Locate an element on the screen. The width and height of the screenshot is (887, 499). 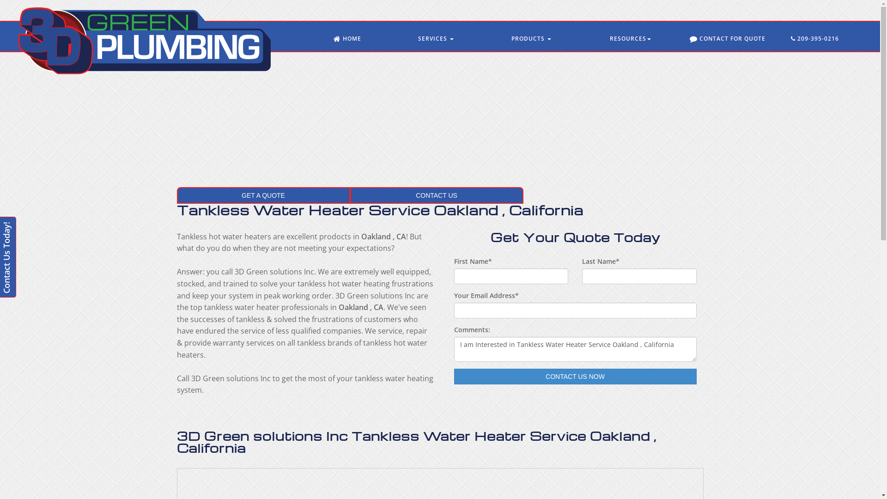
SERVICES is located at coordinates (436, 39).